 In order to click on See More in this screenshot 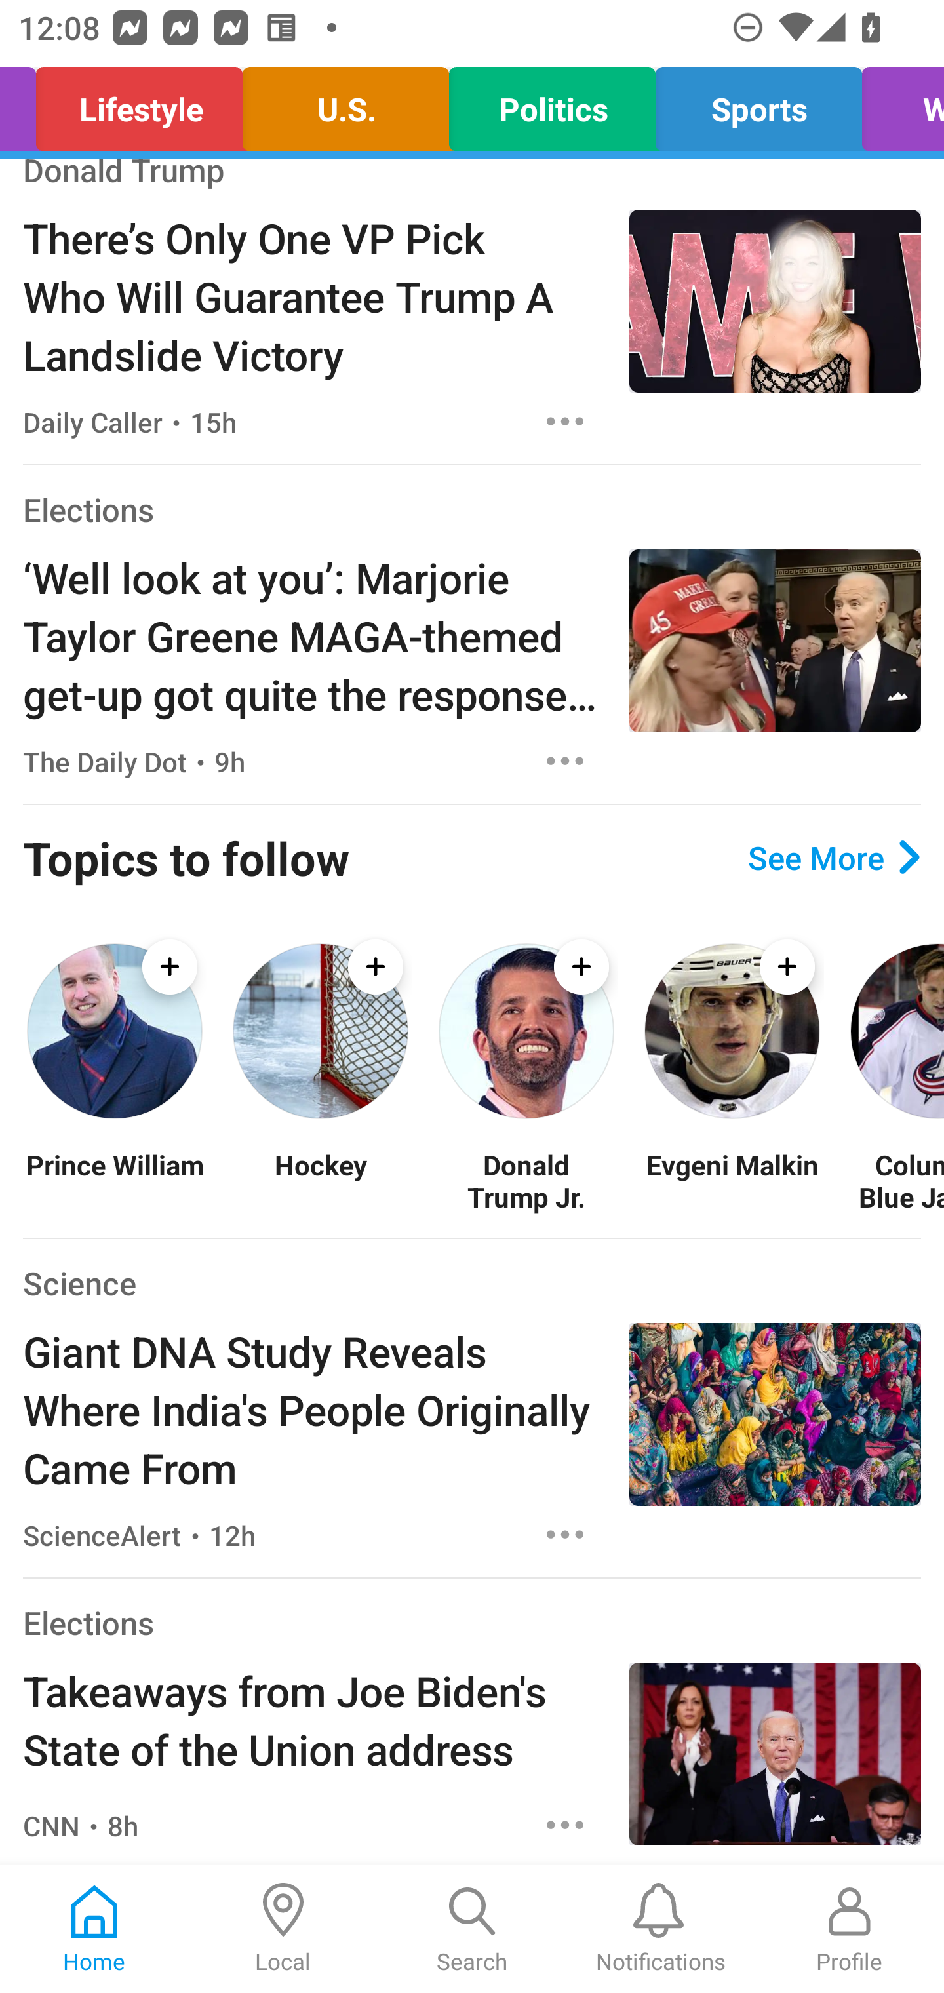, I will do `click(834, 856)`.